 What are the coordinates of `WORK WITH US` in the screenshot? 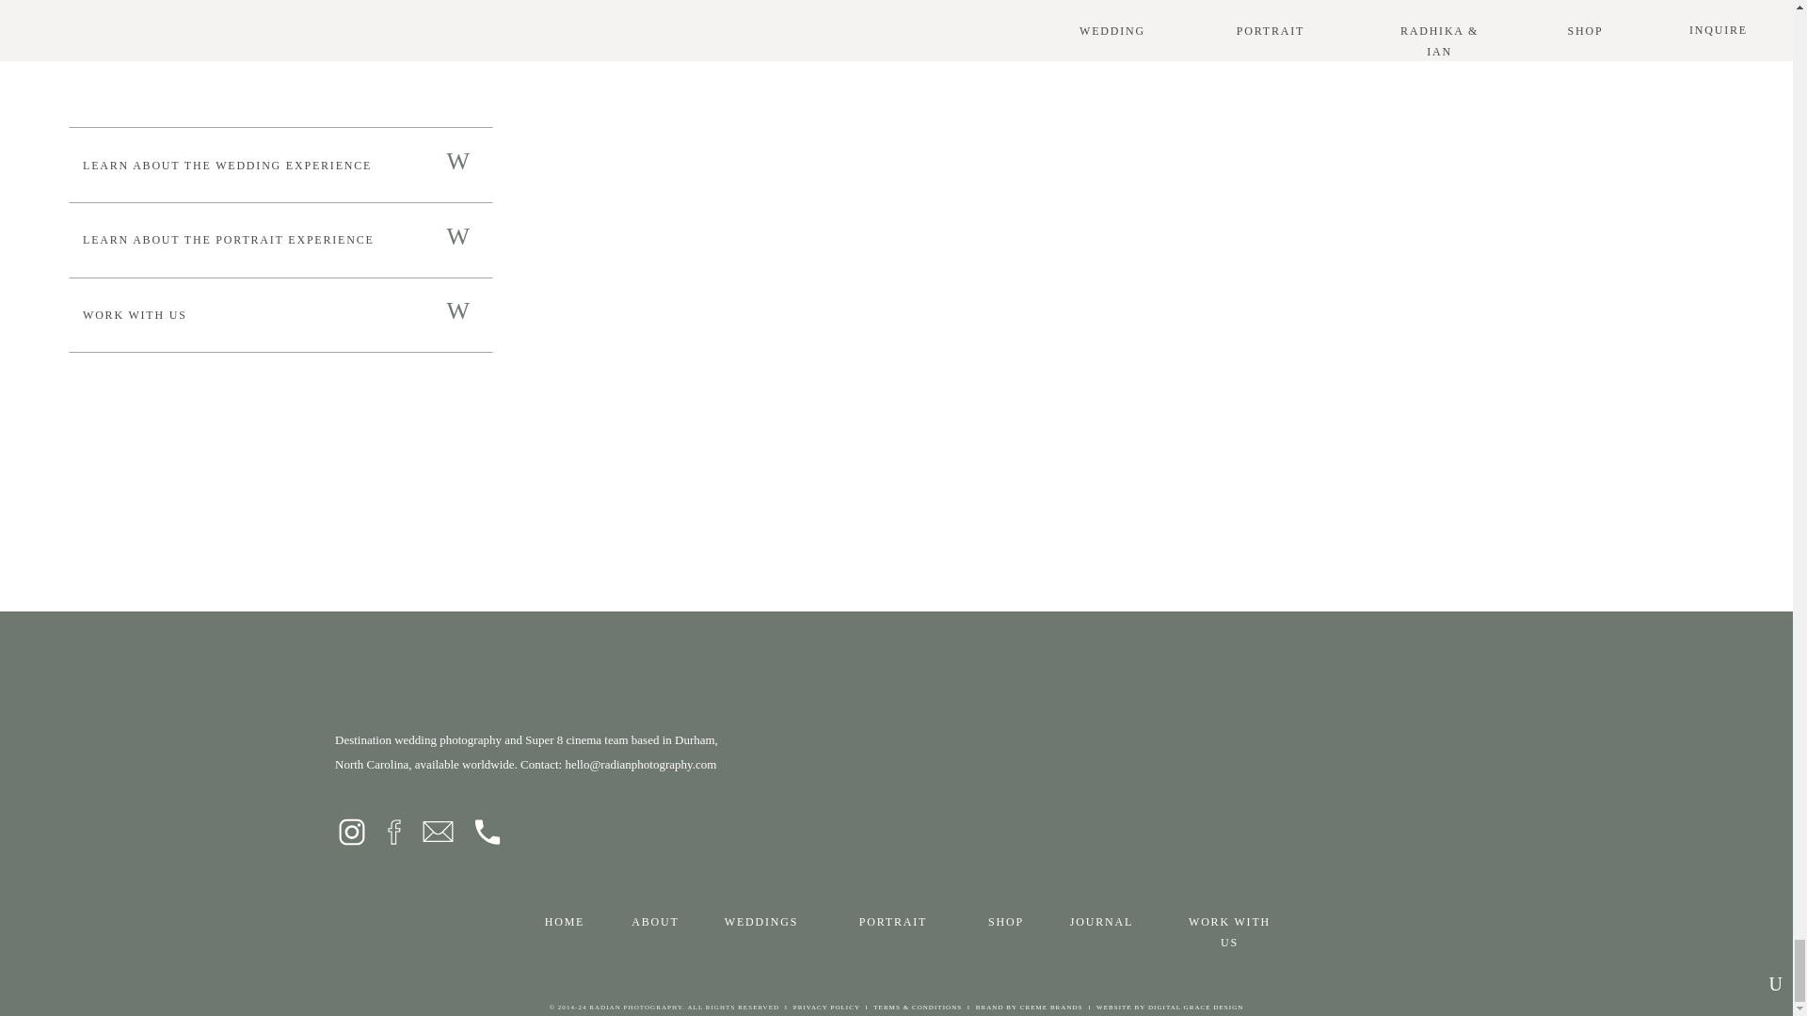 It's located at (1229, 921).